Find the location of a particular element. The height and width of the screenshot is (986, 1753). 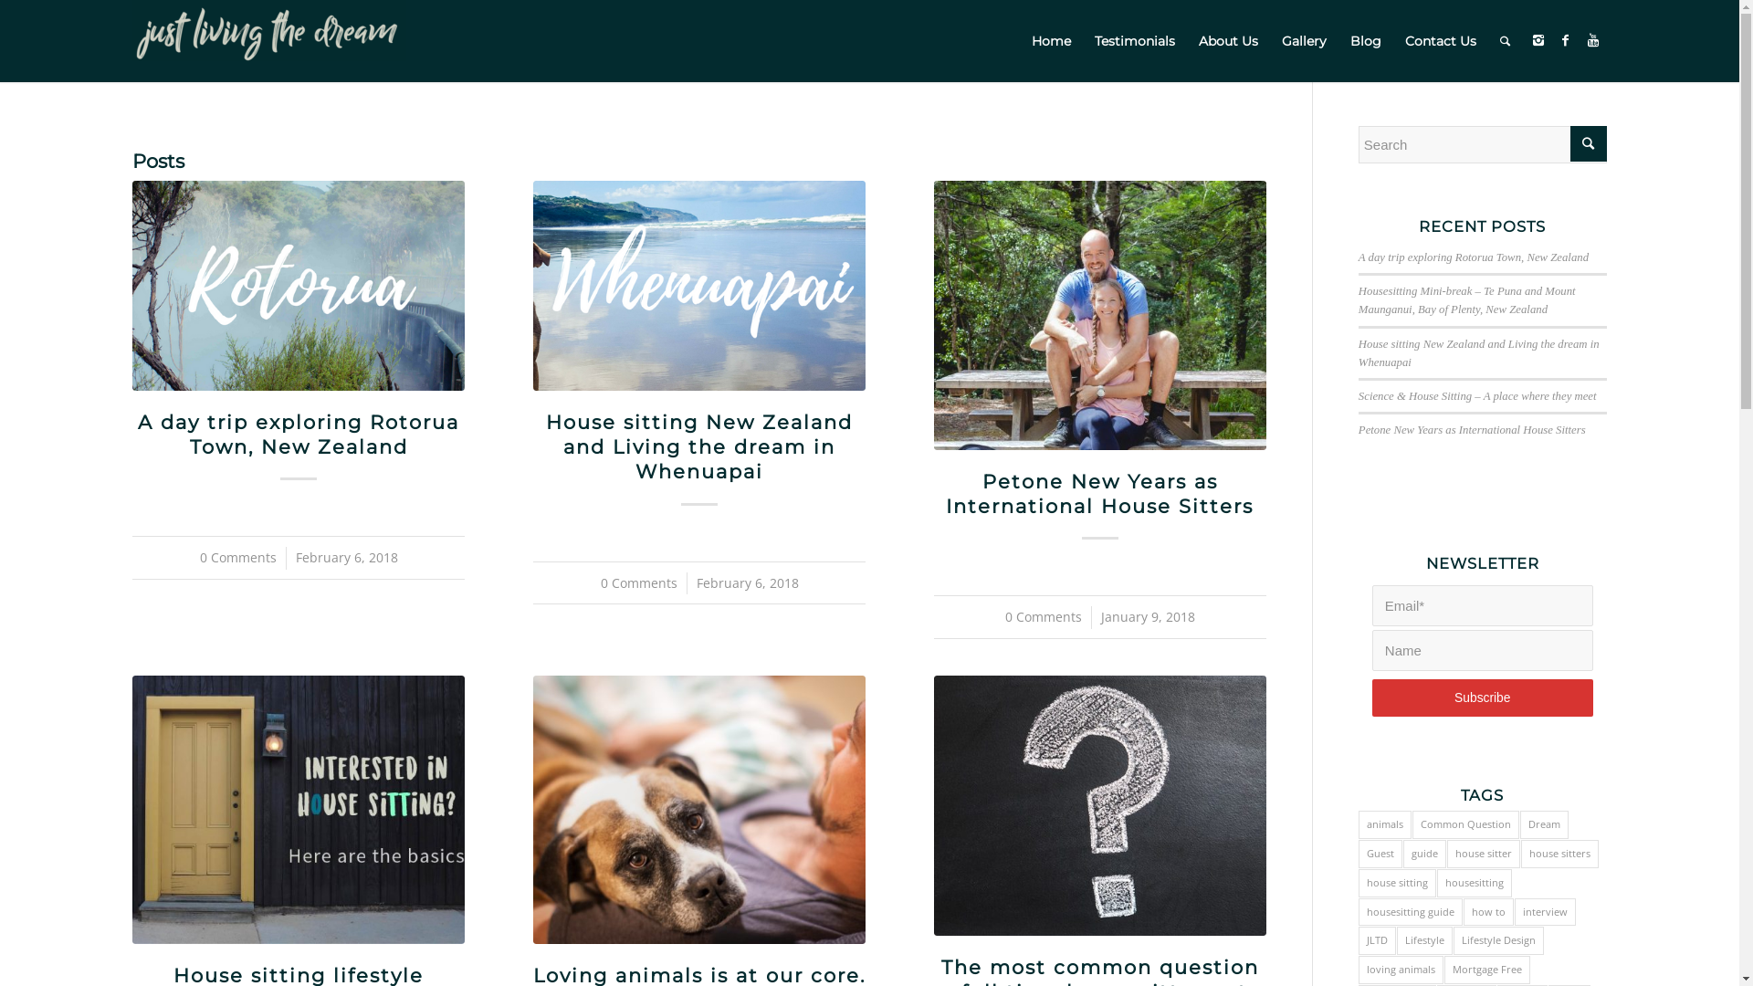

Mortgage Free is located at coordinates (1487, 970).